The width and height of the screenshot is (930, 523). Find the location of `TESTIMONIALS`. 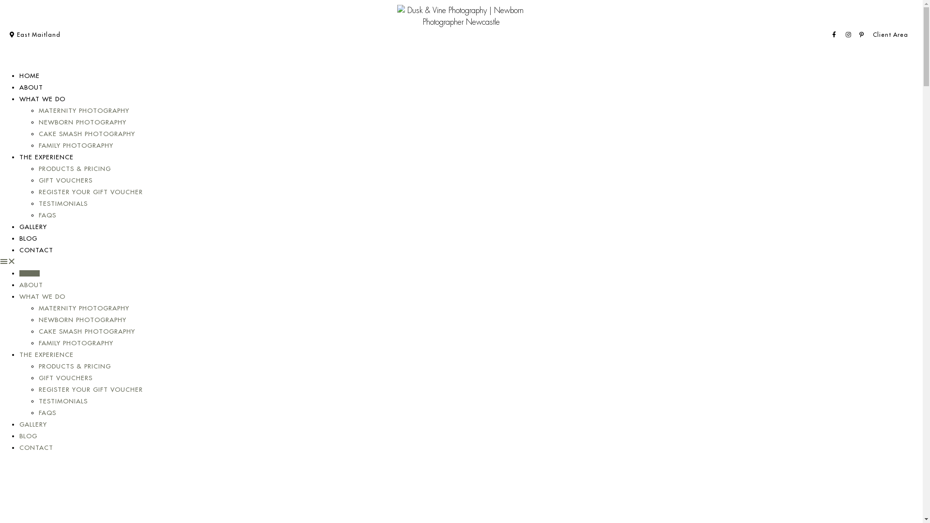

TESTIMONIALS is located at coordinates (63, 203).